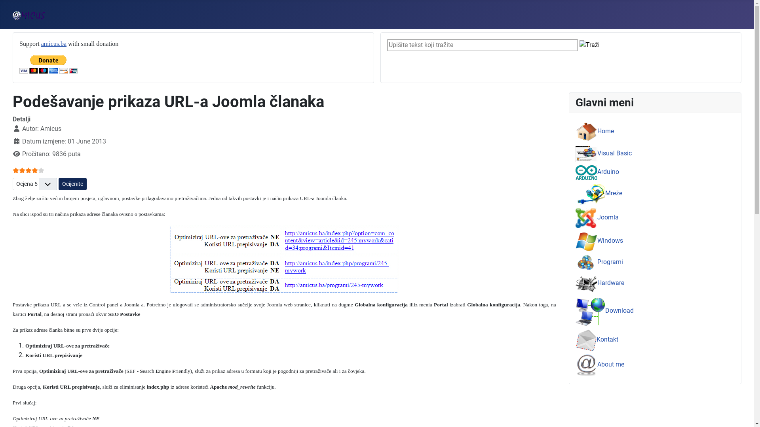  What do you see at coordinates (599, 262) in the screenshot?
I see `Programi` at bounding box center [599, 262].